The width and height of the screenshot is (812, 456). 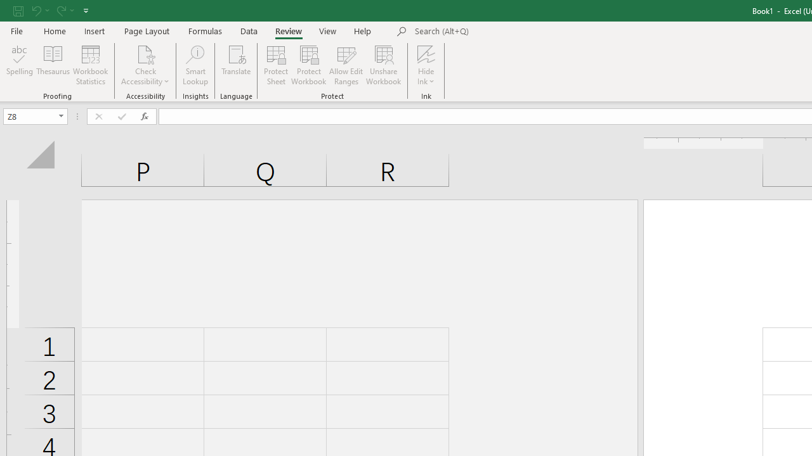 I want to click on Workbook Statistics, so click(x=90, y=65).